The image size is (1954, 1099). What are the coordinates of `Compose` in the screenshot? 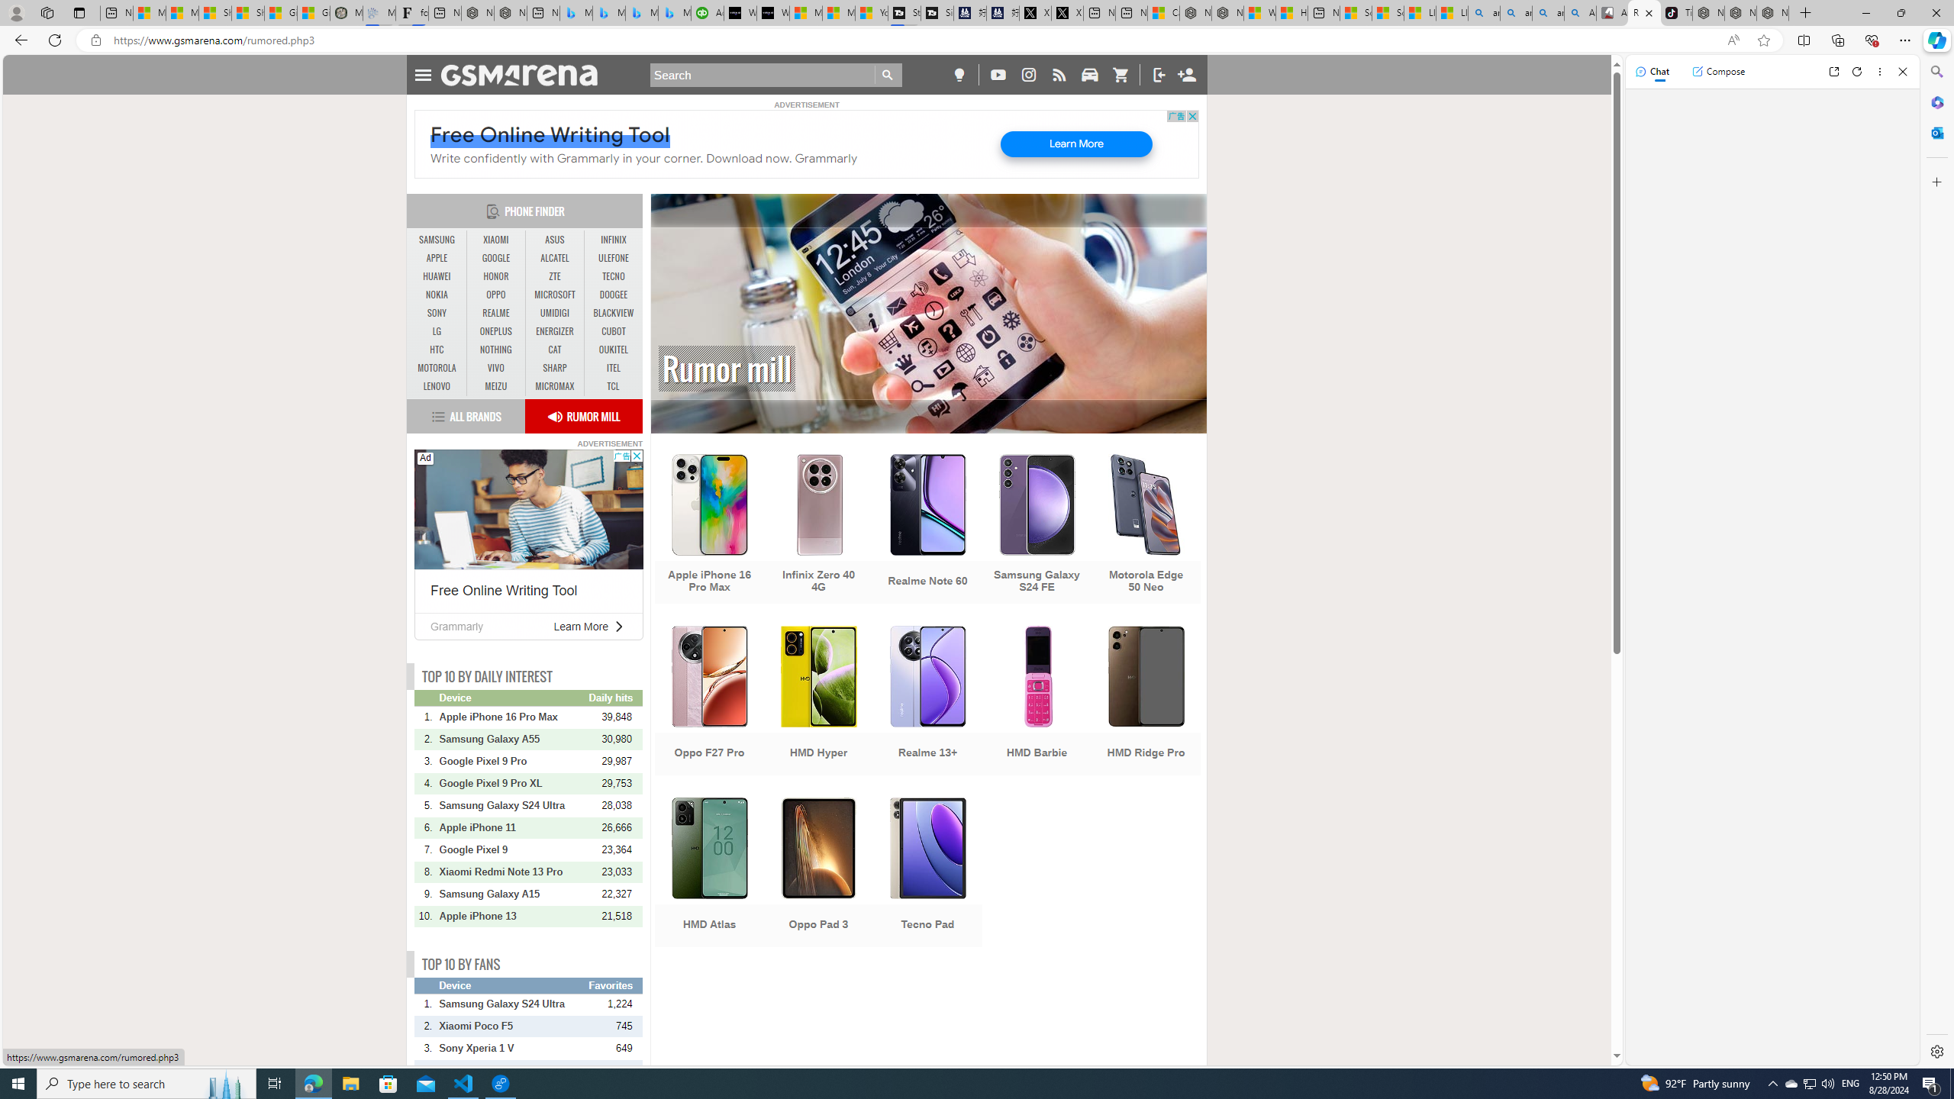 It's located at (1718, 71).